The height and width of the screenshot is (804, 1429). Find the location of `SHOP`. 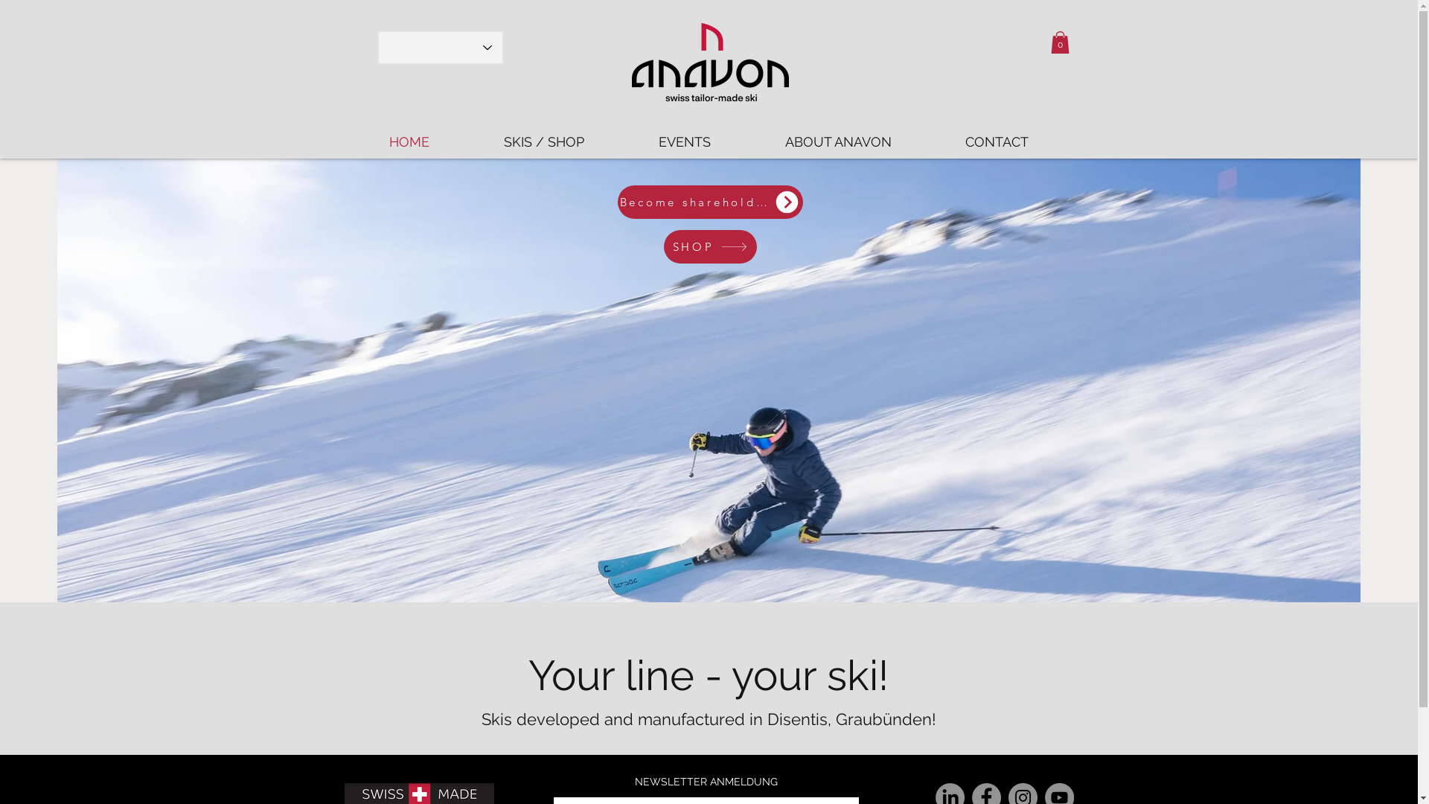

SHOP is located at coordinates (710, 247).